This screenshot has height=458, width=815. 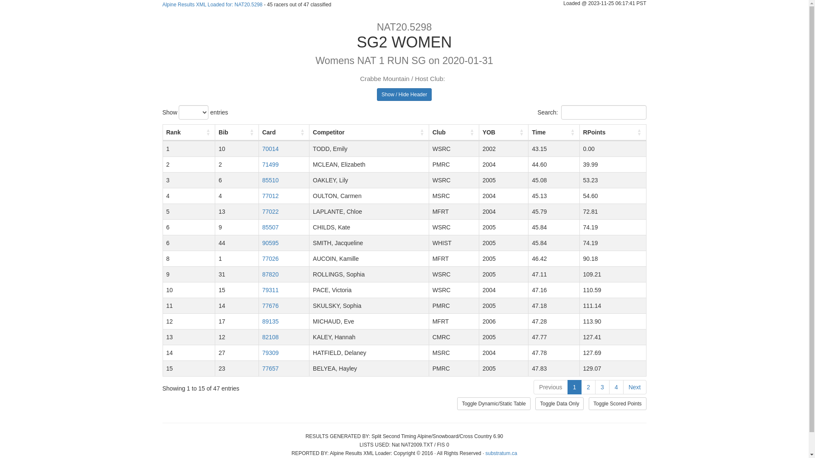 What do you see at coordinates (271, 149) in the screenshot?
I see `70014` at bounding box center [271, 149].